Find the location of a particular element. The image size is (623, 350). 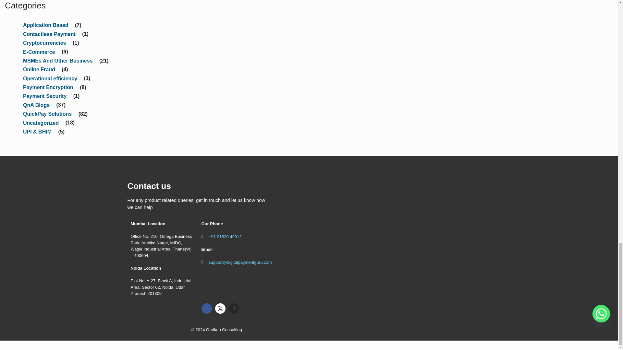

Payment Encryption is located at coordinates (48, 86).